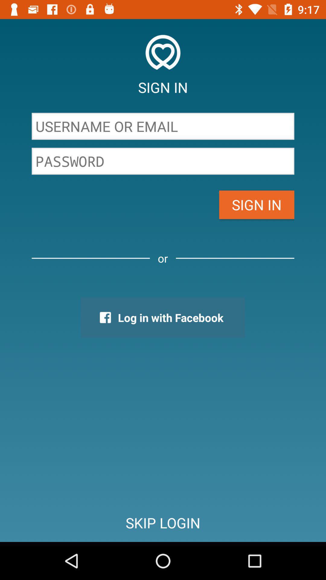 The width and height of the screenshot is (326, 580). Describe the element at coordinates (163, 126) in the screenshot. I see `enter username or email` at that location.